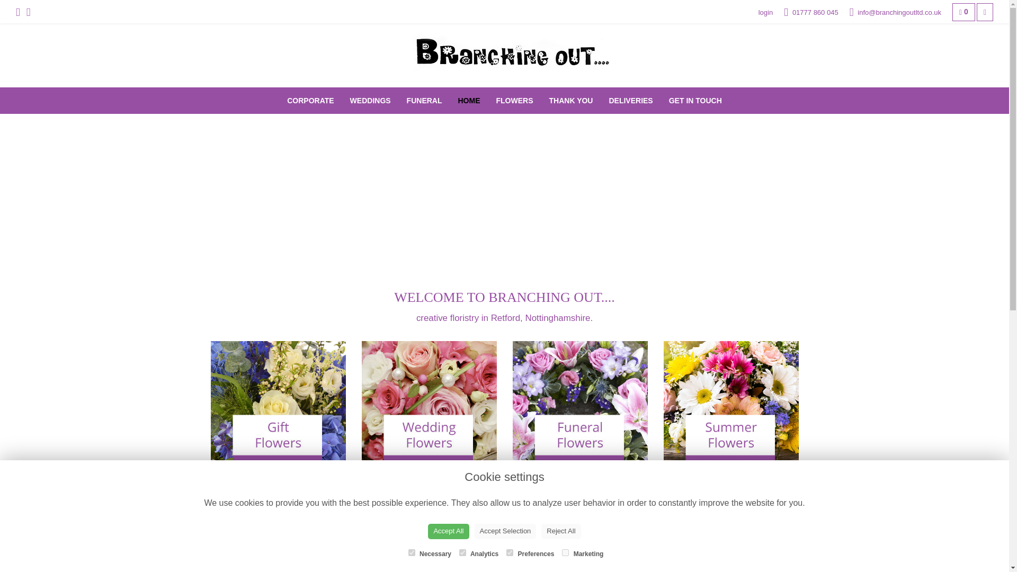 The width and height of the screenshot is (1017, 572). What do you see at coordinates (370, 101) in the screenshot?
I see `WEDDINGS` at bounding box center [370, 101].